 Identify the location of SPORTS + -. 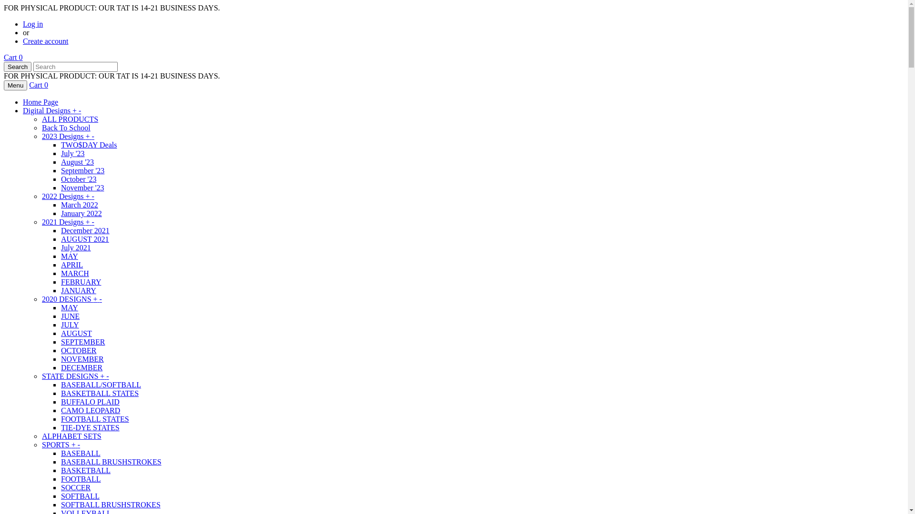
(61, 445).